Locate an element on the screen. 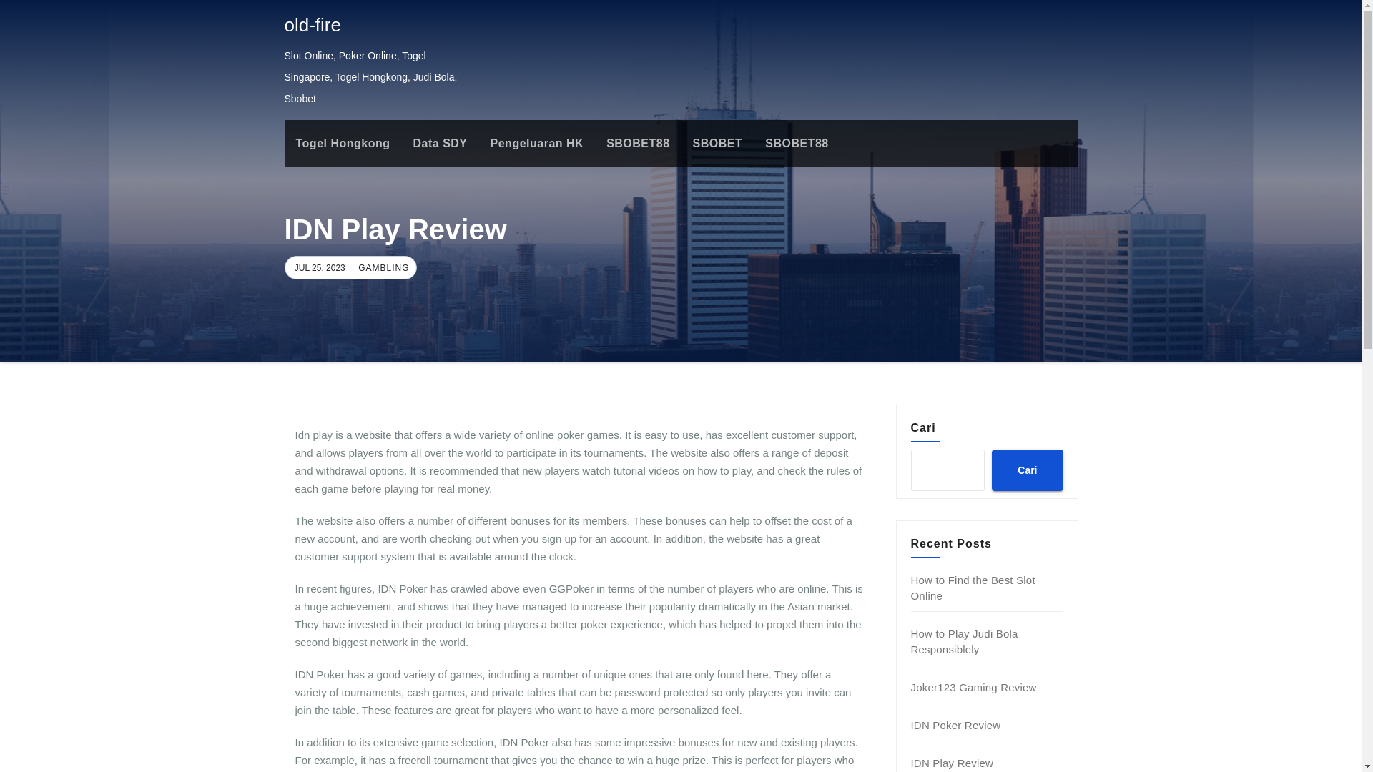  Cari is located at coordinates (1027, 470).